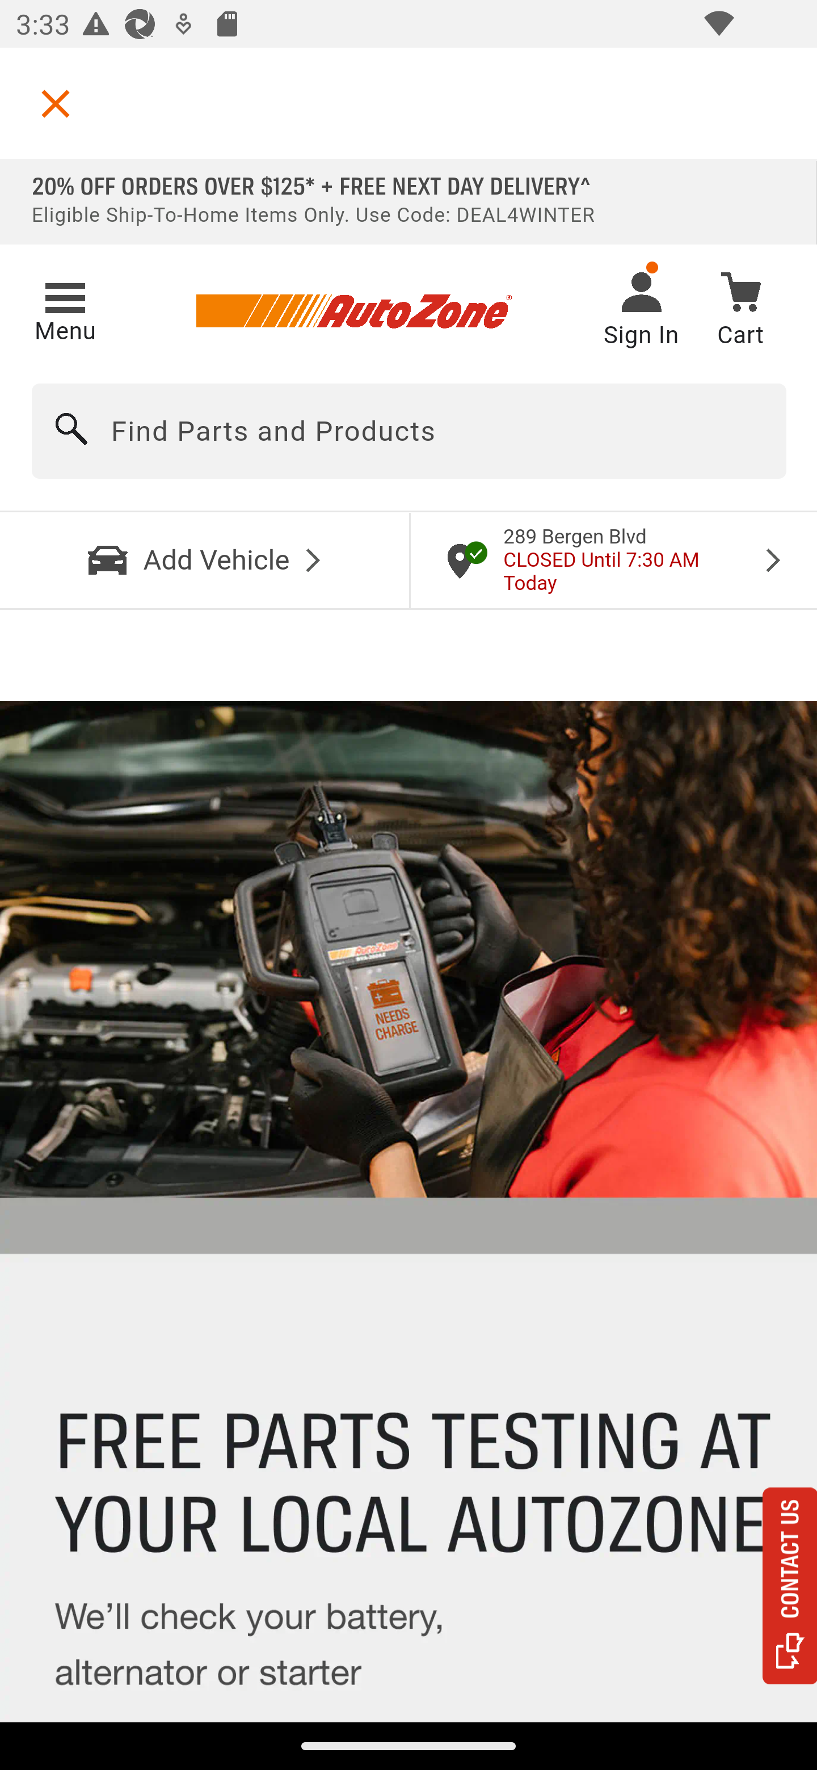 Image resolution: width=817 pixels, height=1770 pixels. Describe the element at coordinates (72, 432) in the screenshot. I see `Search` at that location.